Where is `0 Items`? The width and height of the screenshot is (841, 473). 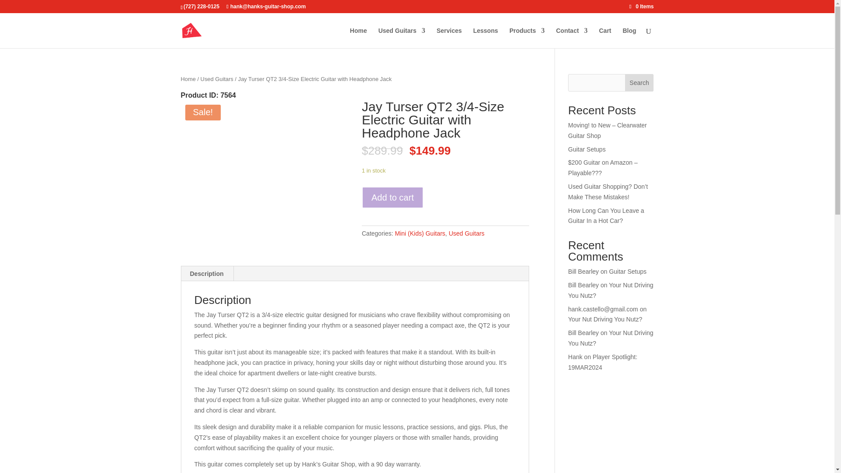 0 Items is located at coordinates (641, 6).